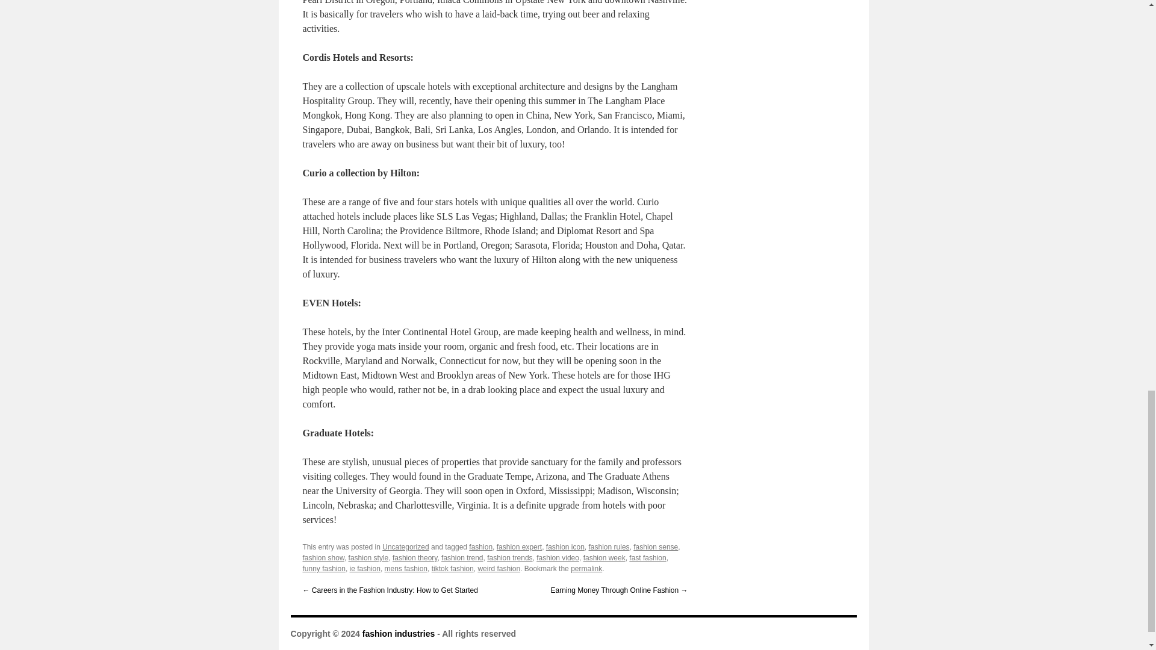 This screenshot has height=650, width=1156. I want to click on ie fashion, so click(365, 568).